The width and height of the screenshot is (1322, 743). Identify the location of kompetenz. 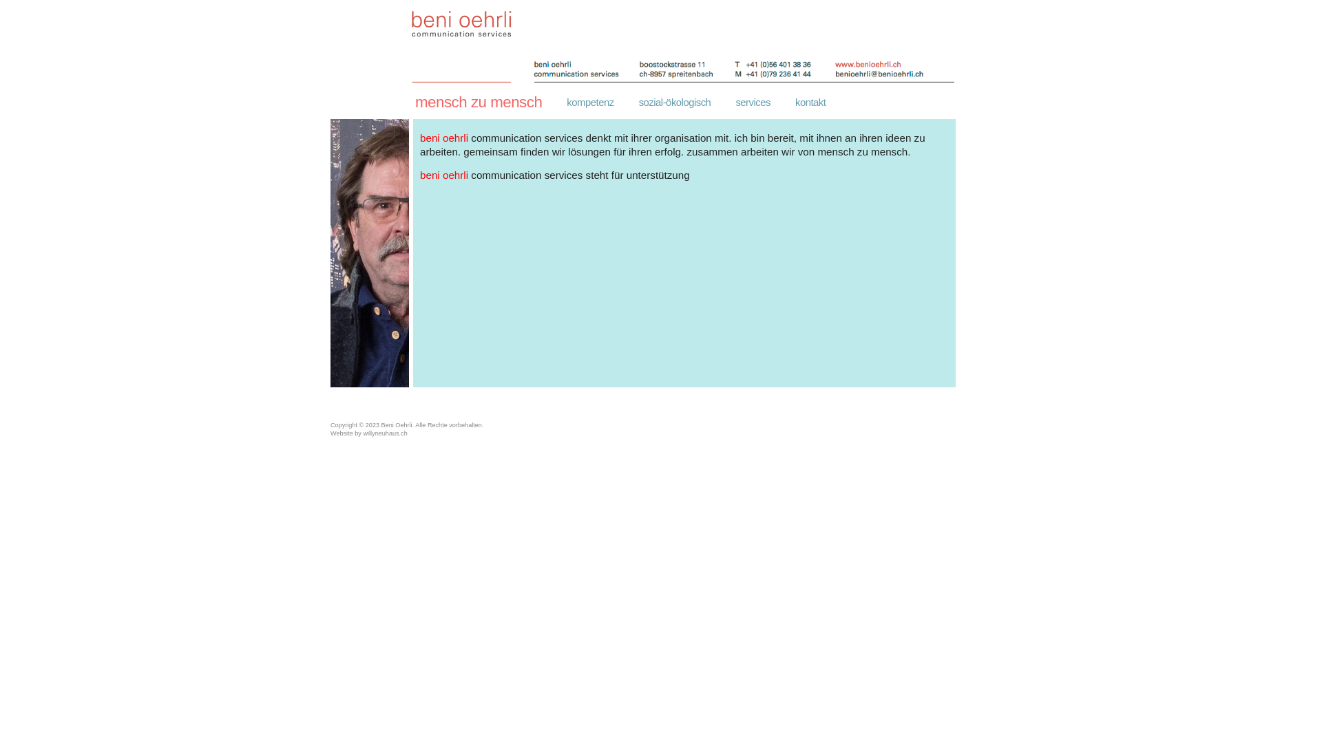
(590, 103).